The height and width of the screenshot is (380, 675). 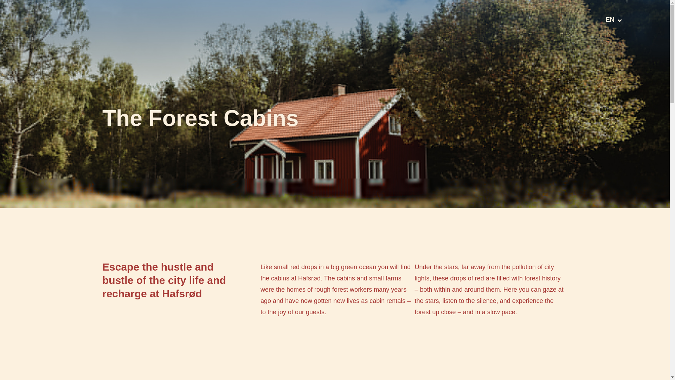 What do you see at coordinates (401, 16) in the screenshot?
I see `Stories` at bounding box center [401, 16].